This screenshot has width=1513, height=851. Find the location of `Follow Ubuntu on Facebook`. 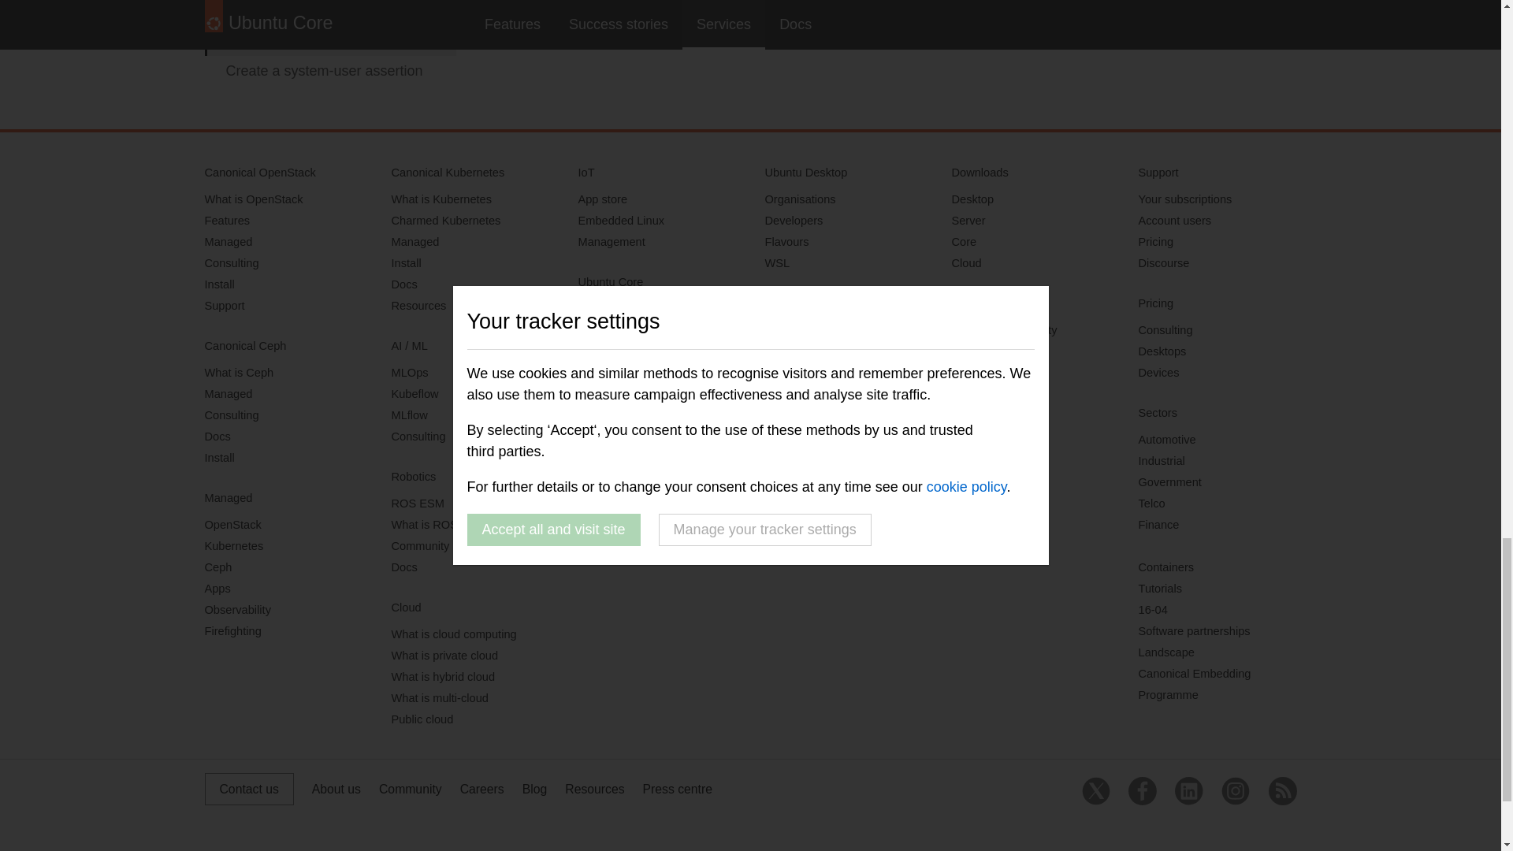

Follow Ubuntu on Facebook is located at coordinates (1143, 791).